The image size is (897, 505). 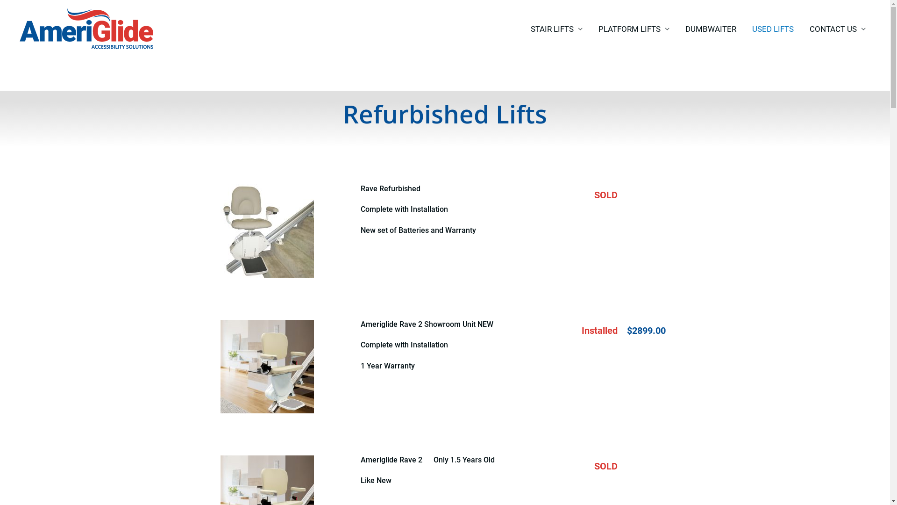 I want to click on DUMBWAITER, so click(x=711, y=29).